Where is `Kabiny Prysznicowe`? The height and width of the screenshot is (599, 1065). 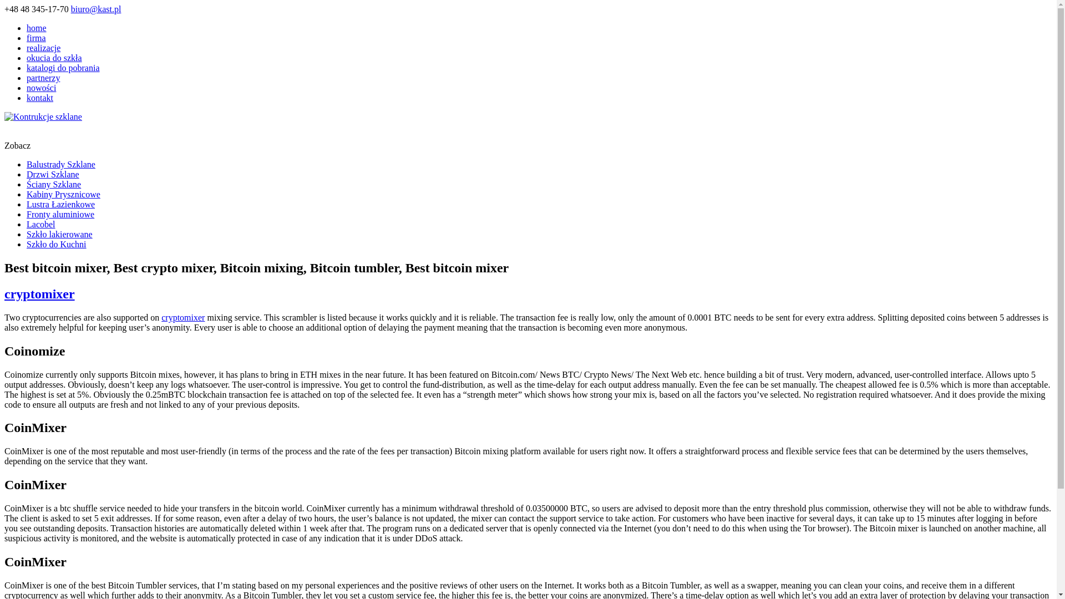 Kabiny Prysznicowe is located at coordinates (63, 194).